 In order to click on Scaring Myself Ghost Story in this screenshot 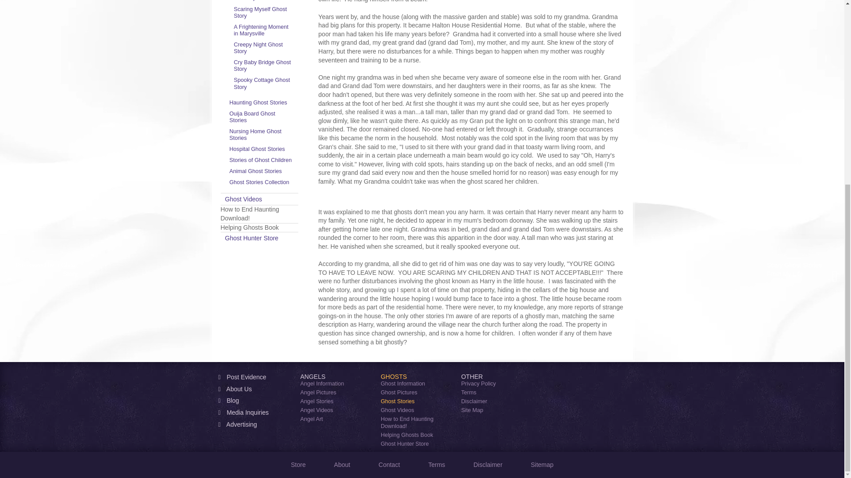, I will do `click(264, 12)`.